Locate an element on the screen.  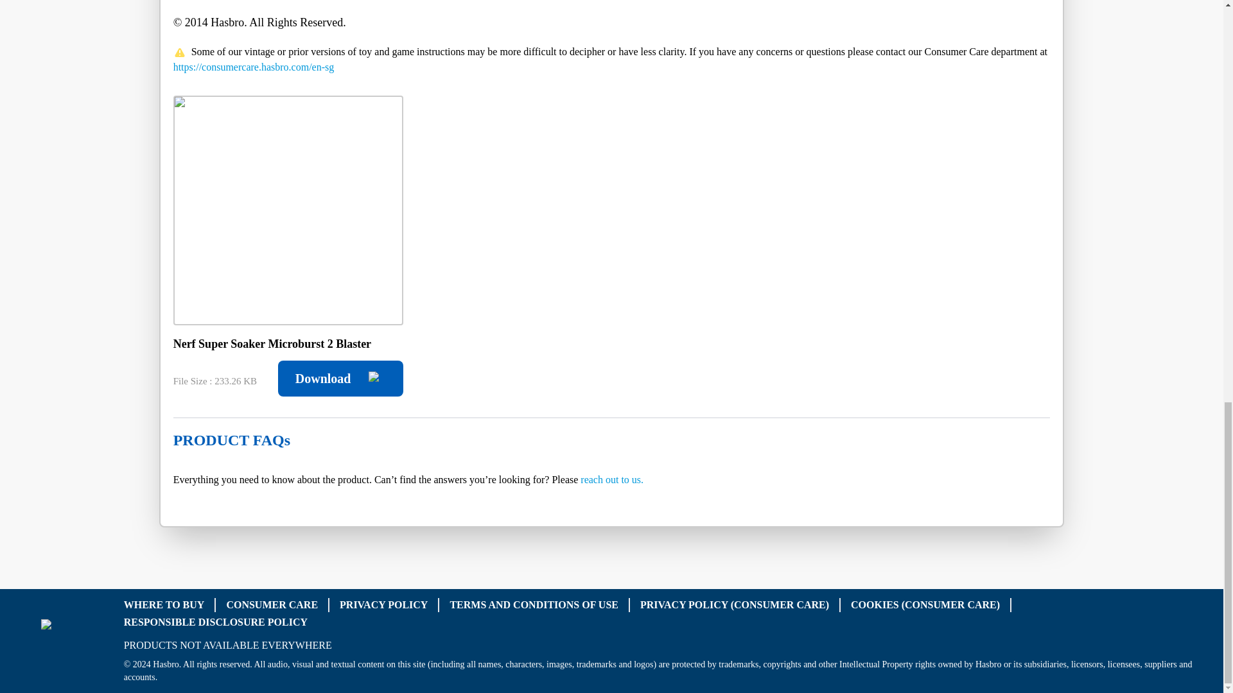
RESPONSIBLE DISCLOSURE POLICY is located at coordinates (216, 621).